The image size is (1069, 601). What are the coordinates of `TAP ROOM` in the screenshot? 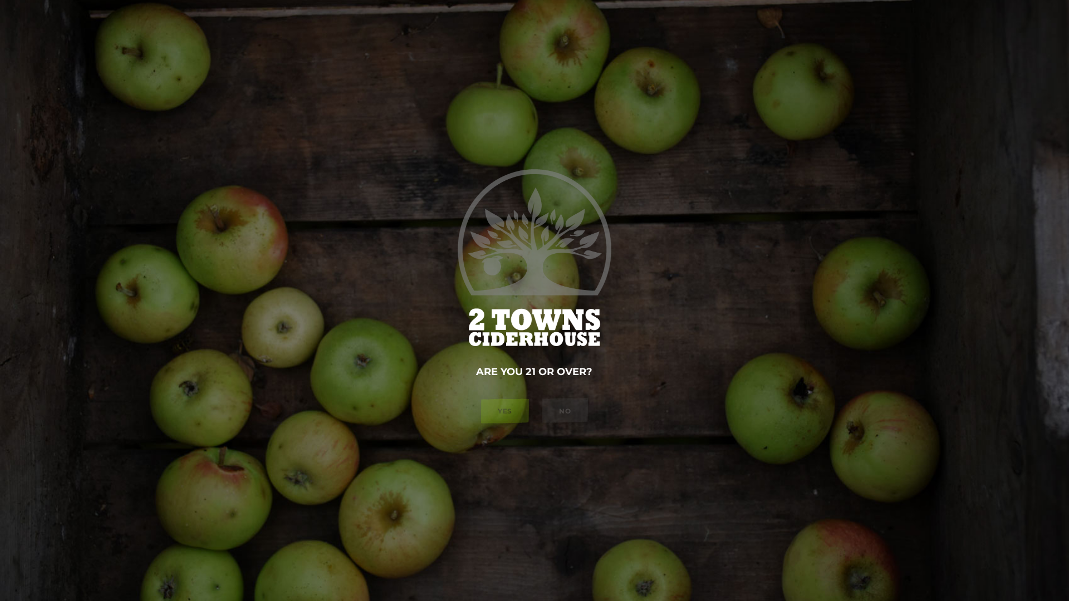 It's located at (631, 134).